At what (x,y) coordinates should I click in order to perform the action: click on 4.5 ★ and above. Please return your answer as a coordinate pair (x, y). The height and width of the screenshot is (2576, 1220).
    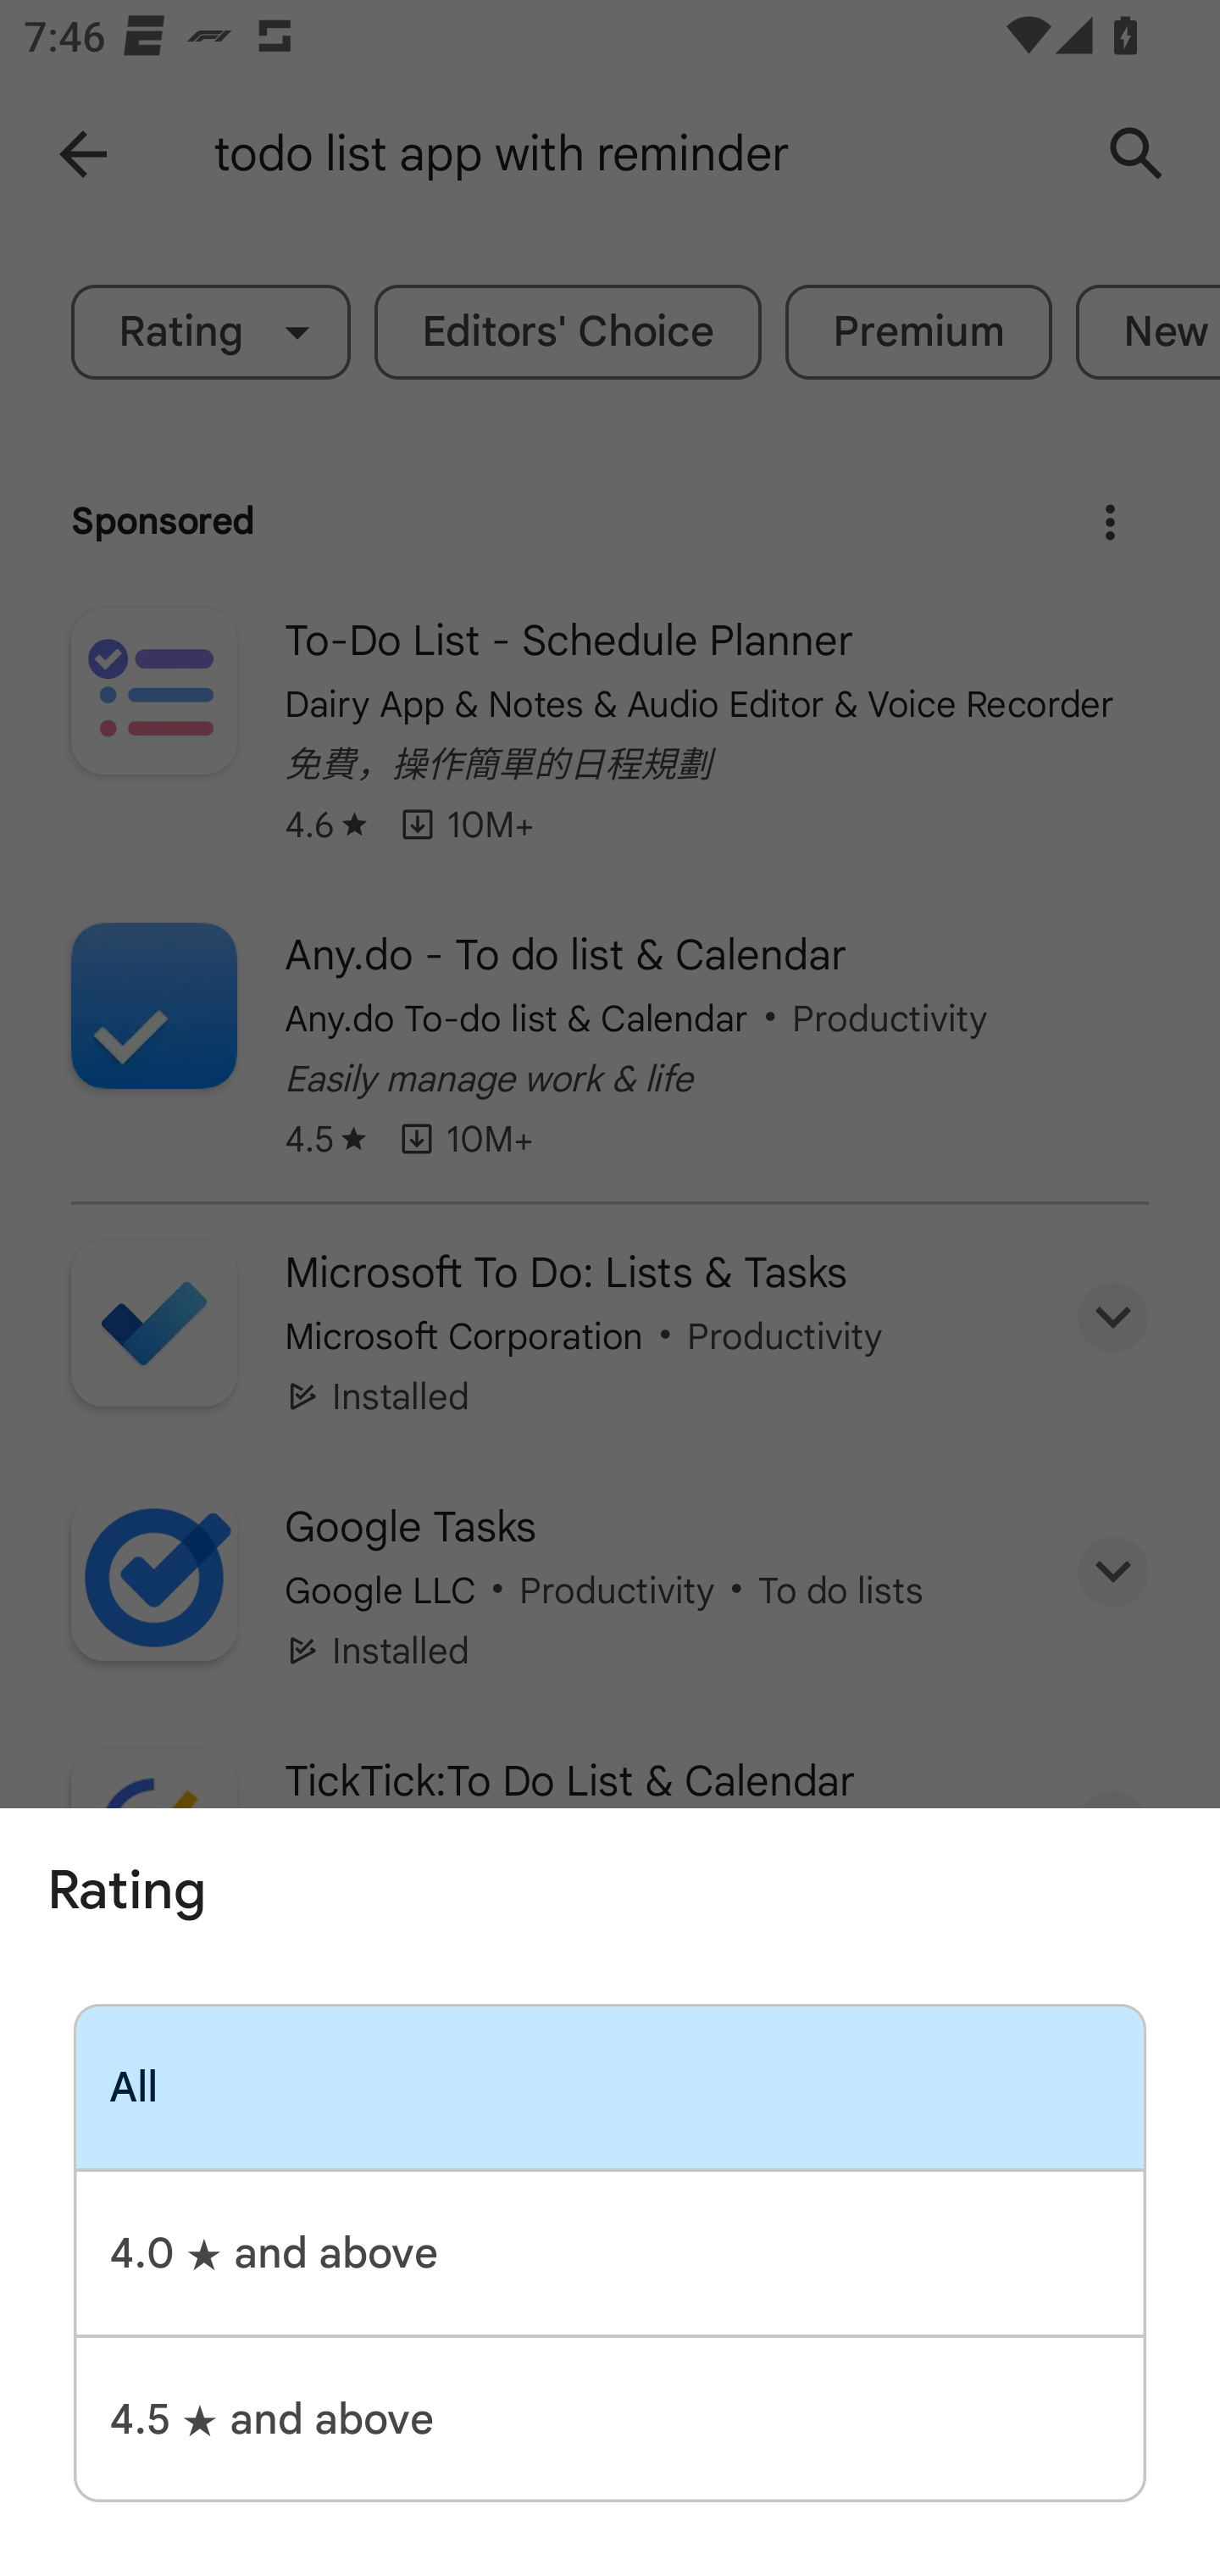
    Looking at the image, I should click on (610, 2418).